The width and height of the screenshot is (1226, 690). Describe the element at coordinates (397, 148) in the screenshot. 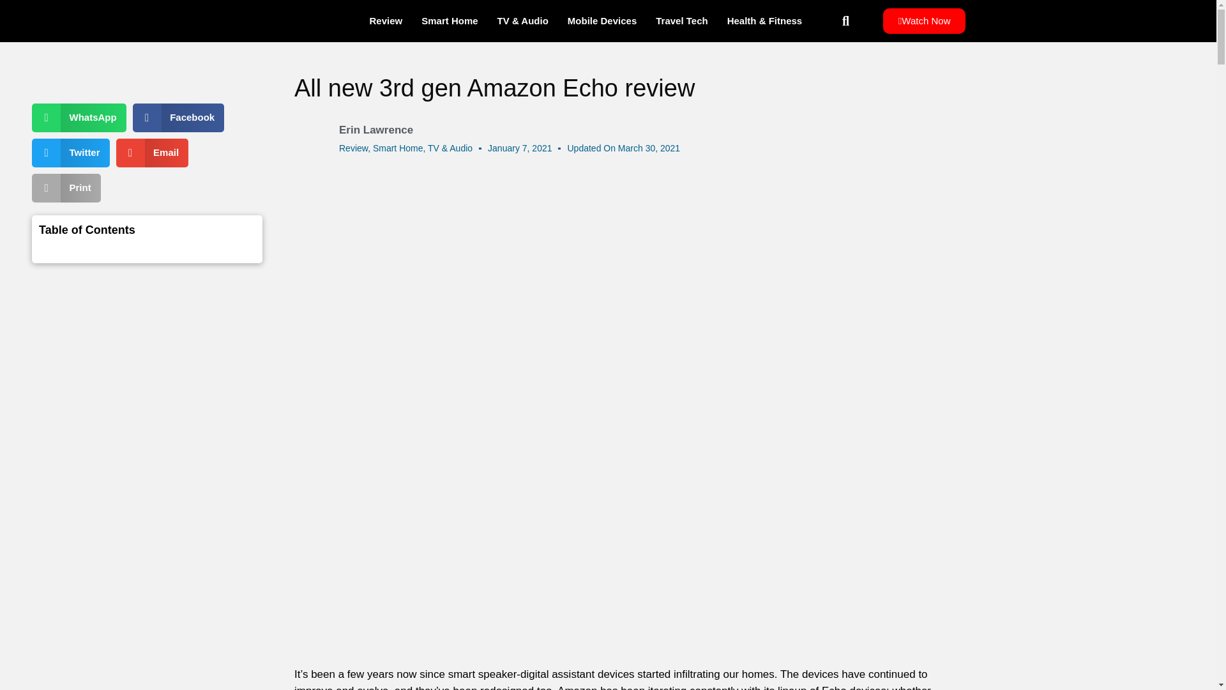

I see `Smart Home` at that location.